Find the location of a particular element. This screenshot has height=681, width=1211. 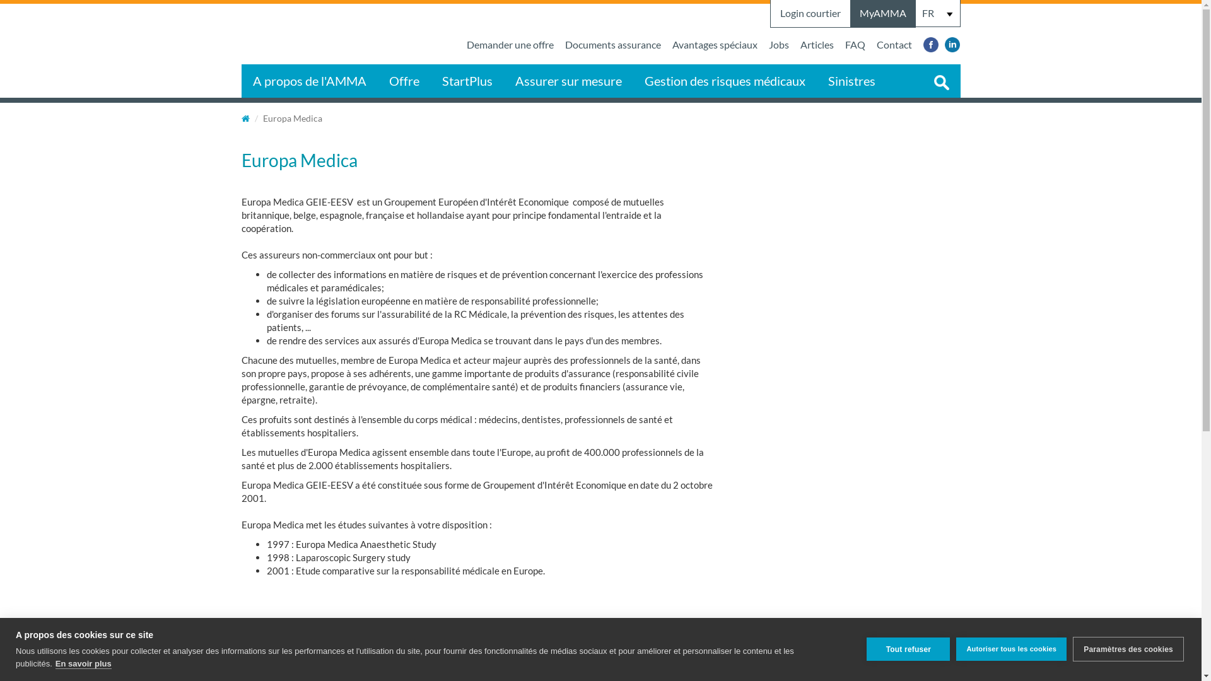

Contact is located at coordinates (894, 45).